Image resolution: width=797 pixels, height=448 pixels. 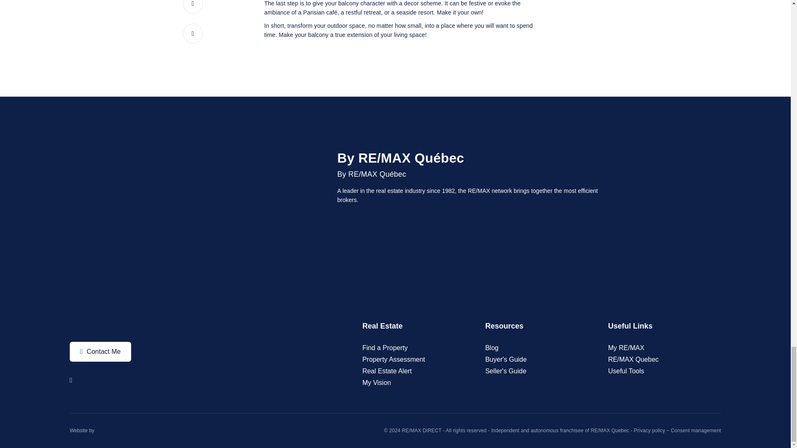 What do you see at coordinates (506, 371) in the screenshot?
I see `Seller's Guide` at bounding box center [506, 371].